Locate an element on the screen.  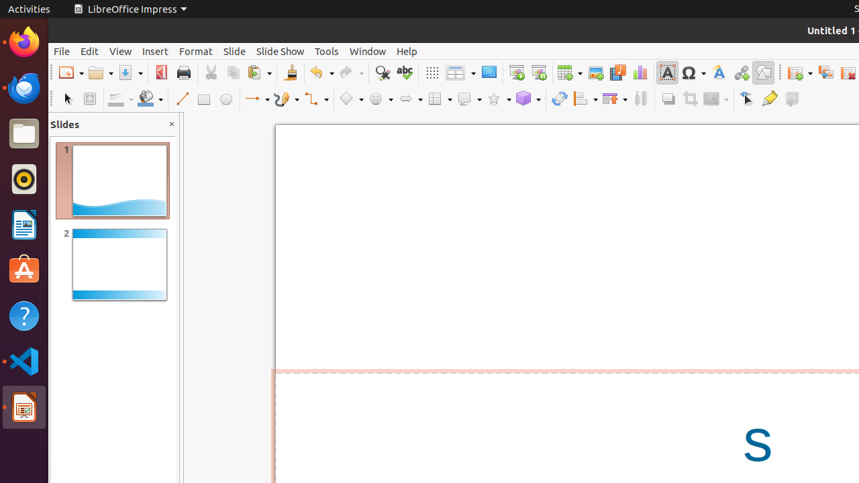
Close Pane is located at coordinates (172, 125).